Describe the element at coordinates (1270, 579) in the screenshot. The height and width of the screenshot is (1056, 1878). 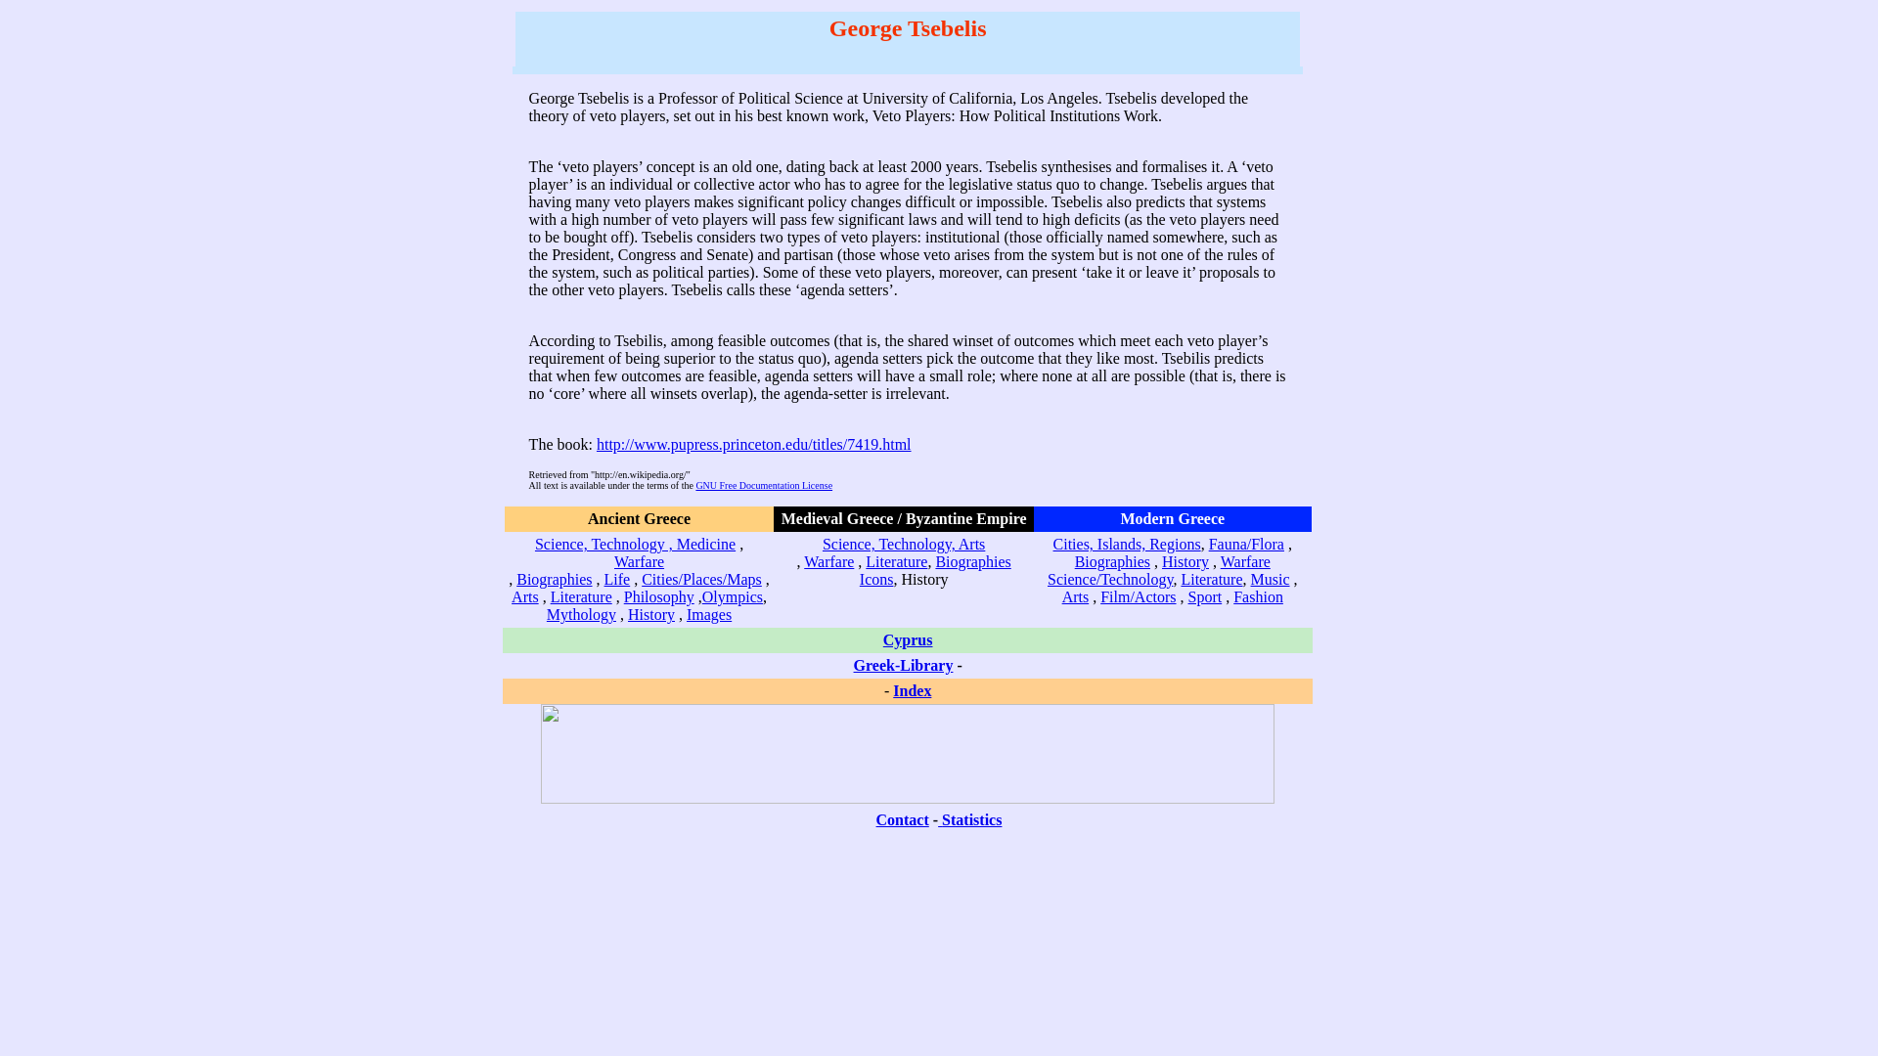
I see `Music` at that location.